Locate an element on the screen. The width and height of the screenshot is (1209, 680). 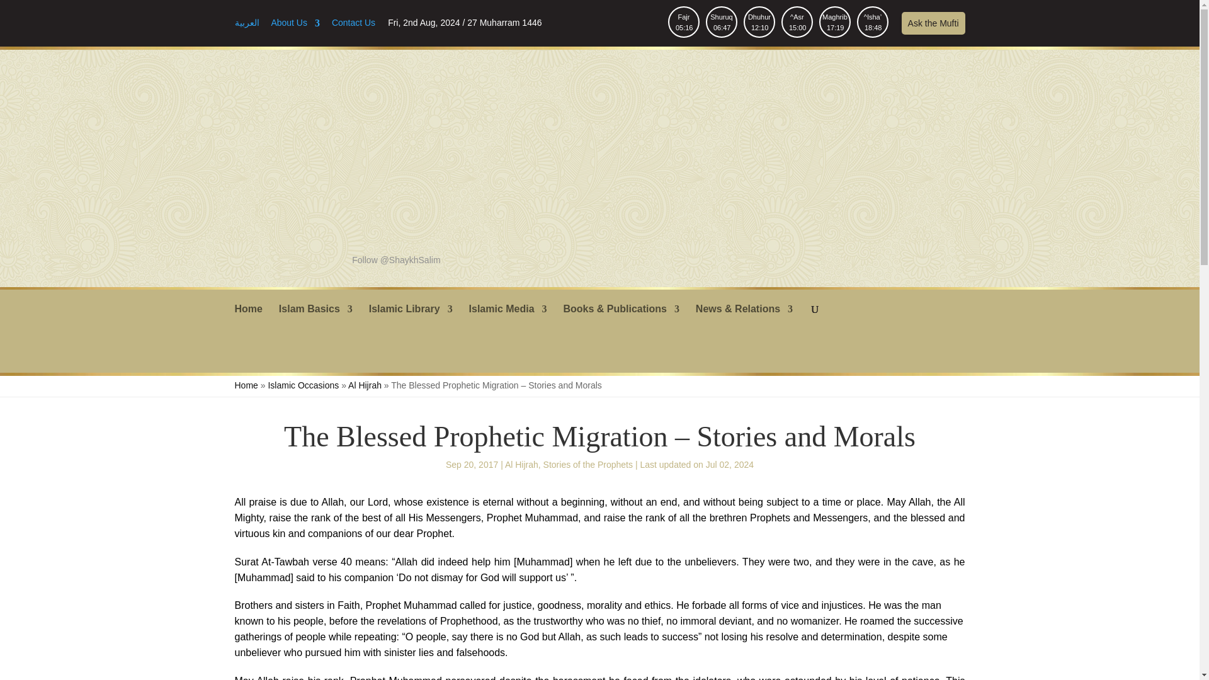
Ask the Mufti is located at coordinates (933, 23).